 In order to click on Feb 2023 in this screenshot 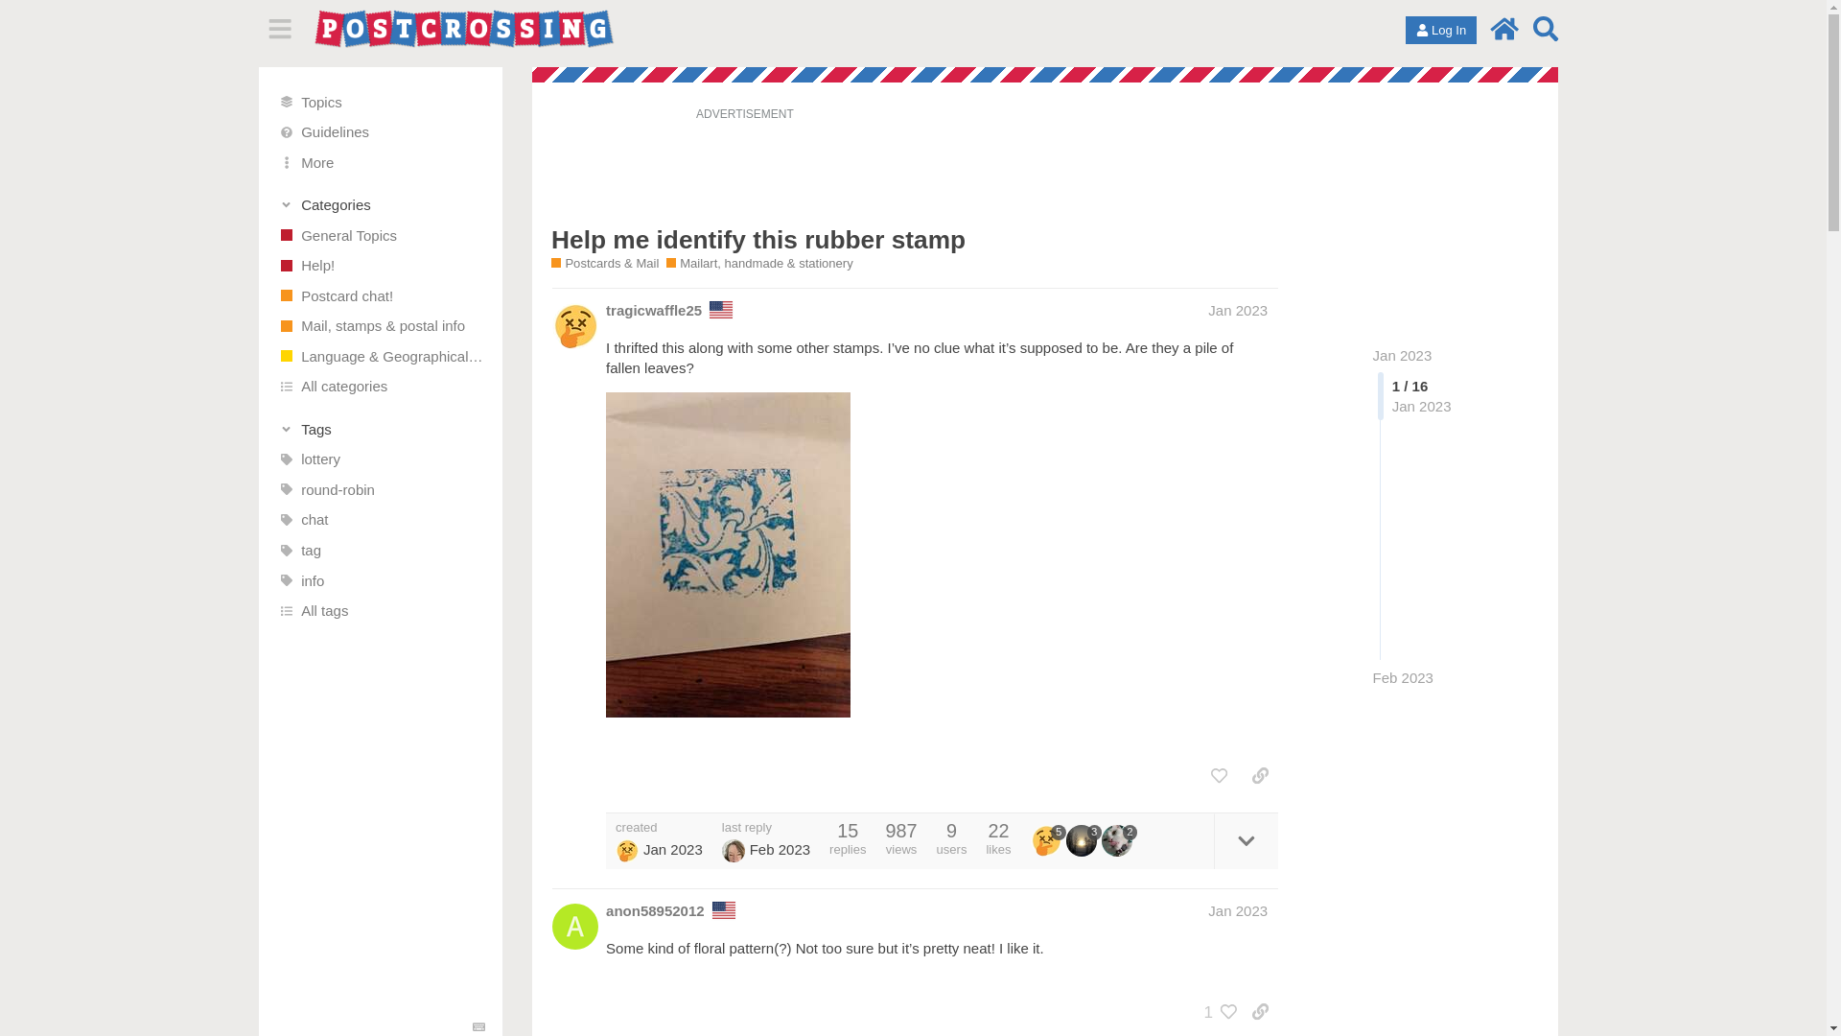, I will do `click(1404, 677)`.